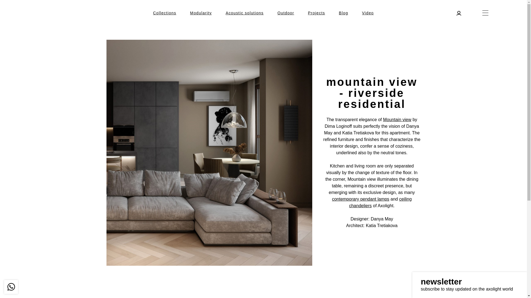 This screenshot has height=298, width=531. Describe the element at coordinates (285, 13) in the screenshot. I see `Outdoor` at that location.